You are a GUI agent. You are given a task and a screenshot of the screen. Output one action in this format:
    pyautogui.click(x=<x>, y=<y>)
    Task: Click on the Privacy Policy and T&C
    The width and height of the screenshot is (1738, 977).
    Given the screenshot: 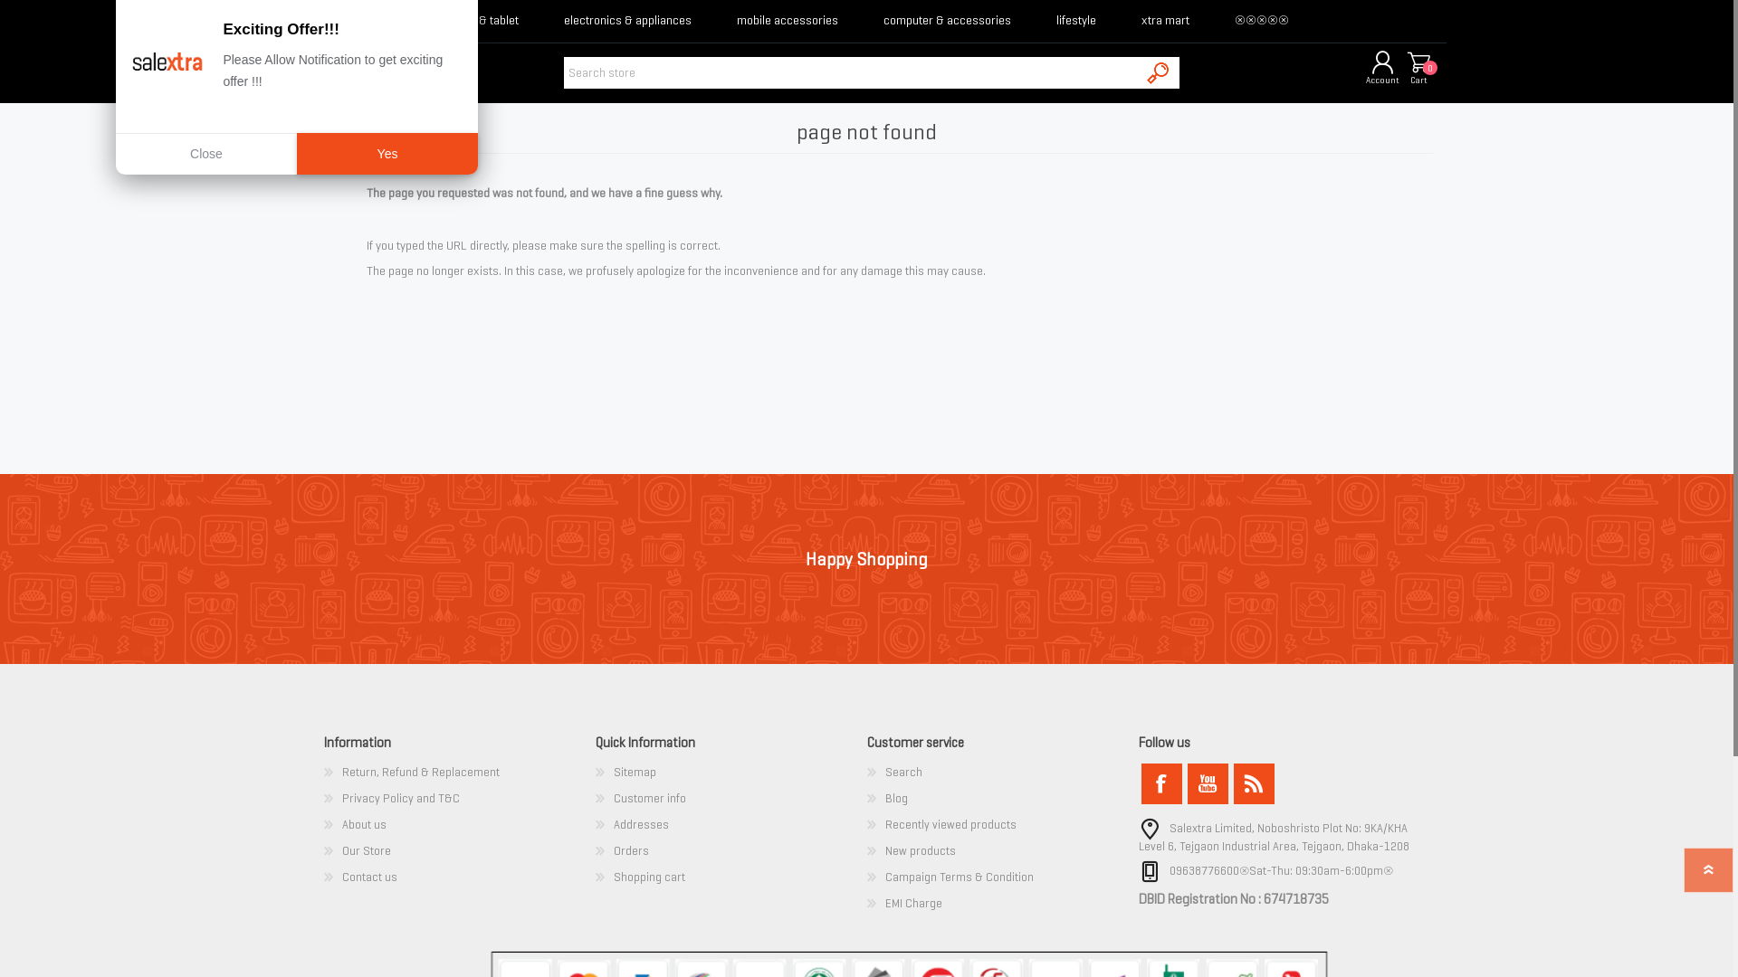 What is the action you would take?
    pyautogui.click(x=401, y=798)
    